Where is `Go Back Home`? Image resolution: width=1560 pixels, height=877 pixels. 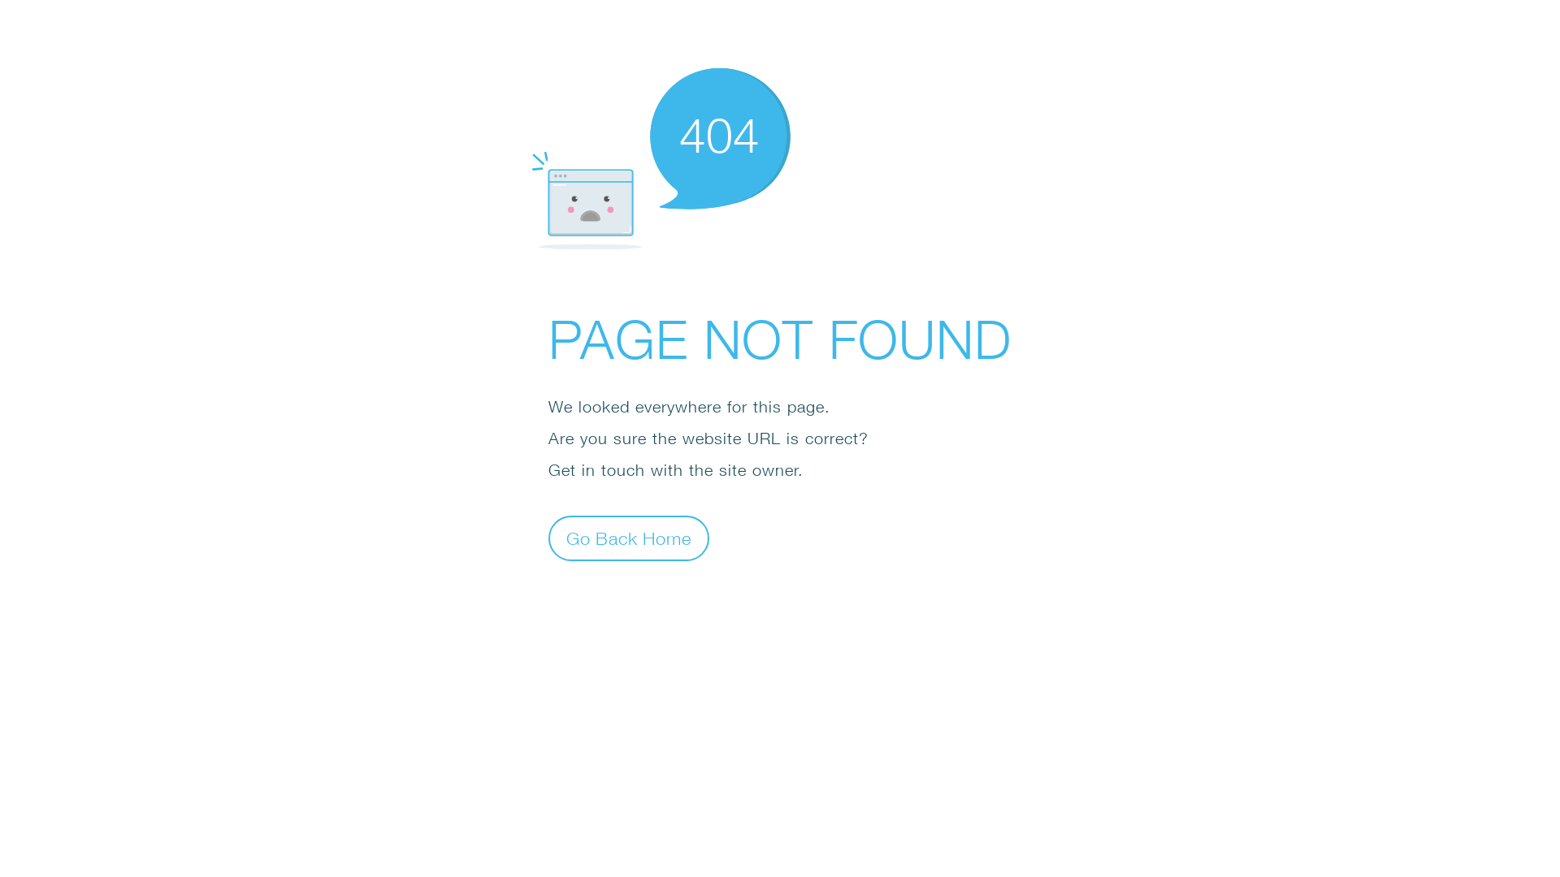 Go Back Home is located at coordinates (629, 538).